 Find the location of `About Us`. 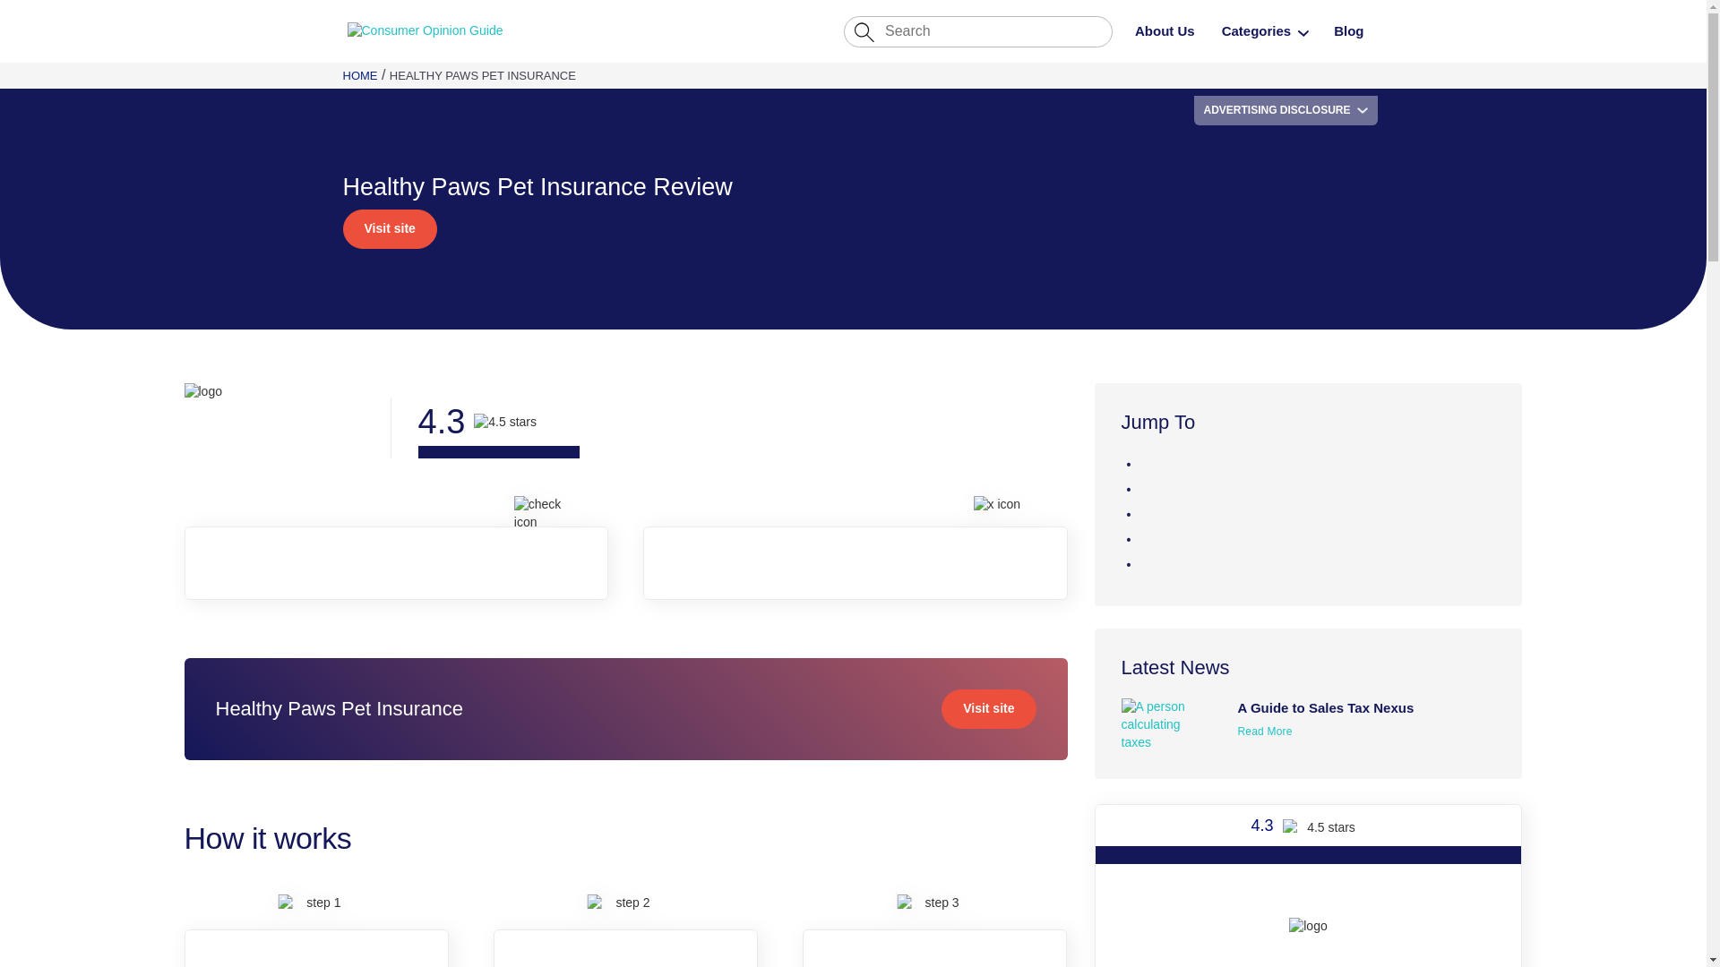

About Us is located at coordinates (1165, 30).